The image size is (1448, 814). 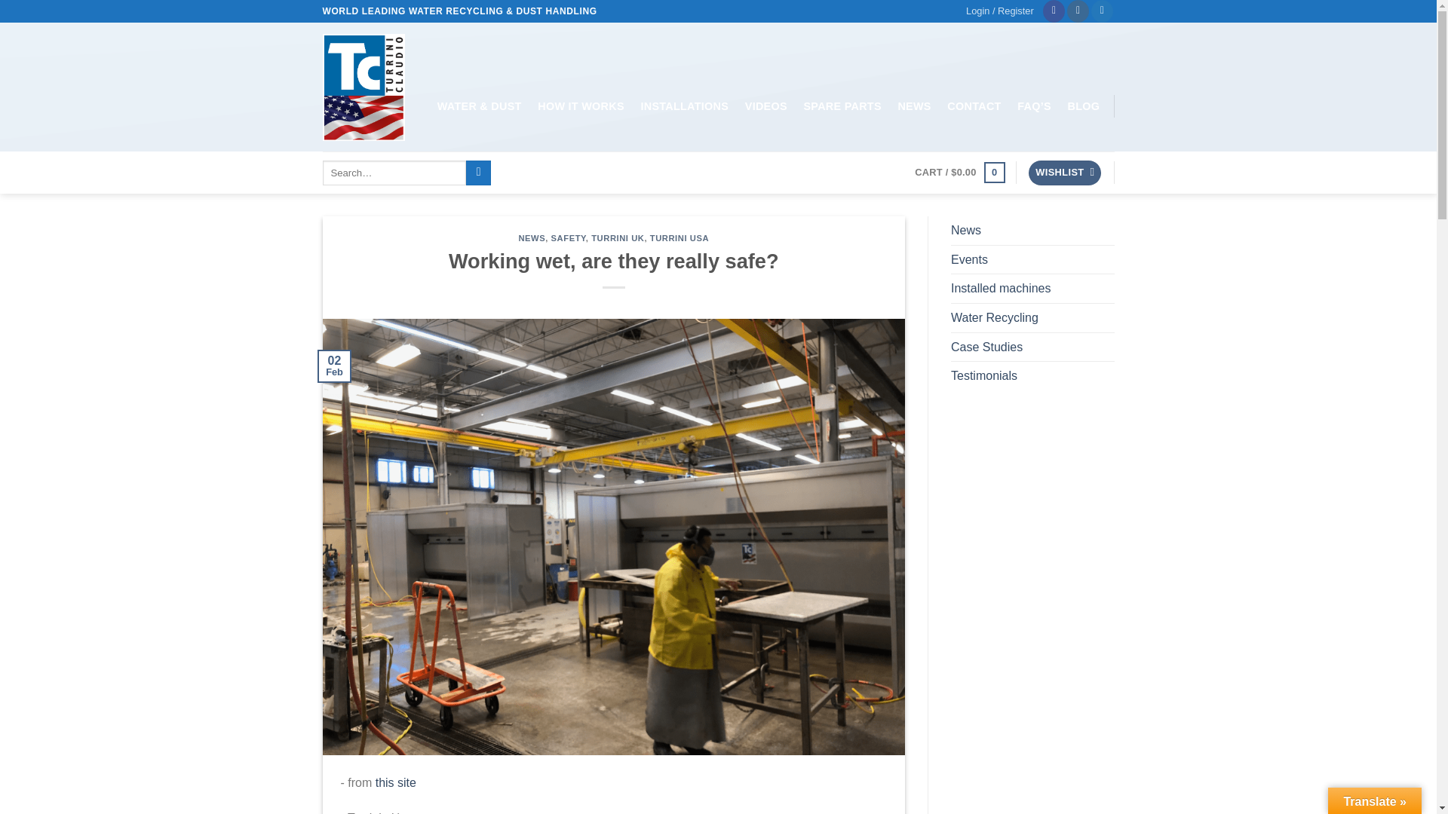 What do you see at coordinates (1064, 173) in the screenshot?
I see `Wishlist` at bounding box center [1064, 173].